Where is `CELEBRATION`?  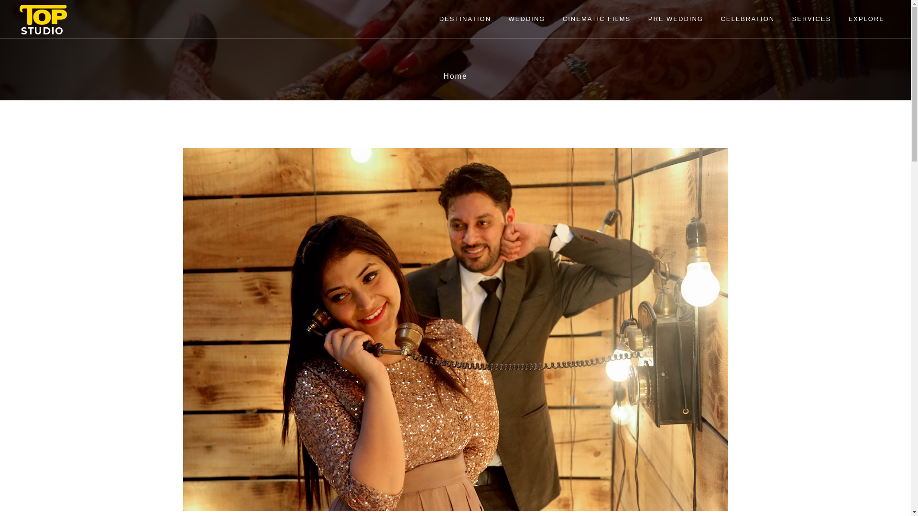 CELEBRATION is located at coordinates (747, 19).